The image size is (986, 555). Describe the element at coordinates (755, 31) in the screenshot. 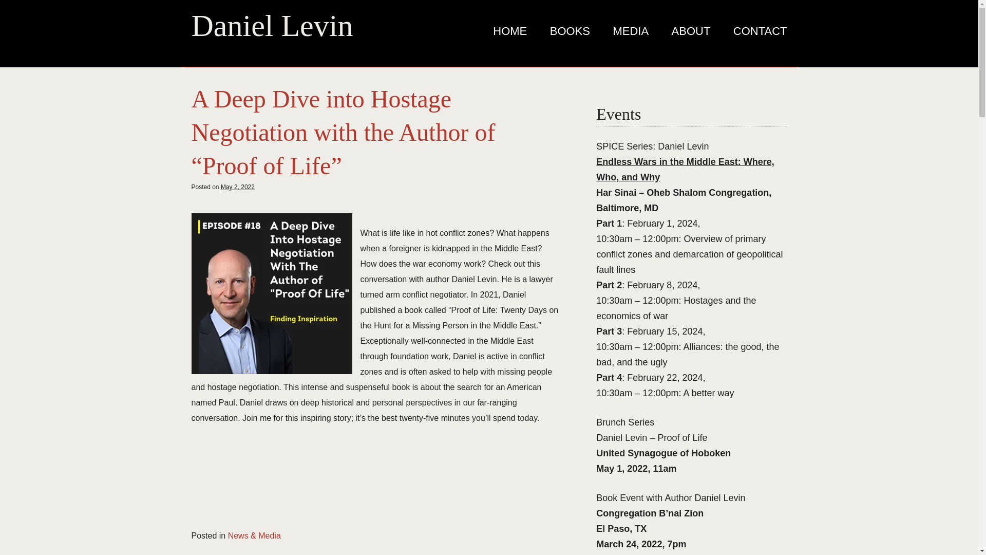

I see `CONTACT` at that location.